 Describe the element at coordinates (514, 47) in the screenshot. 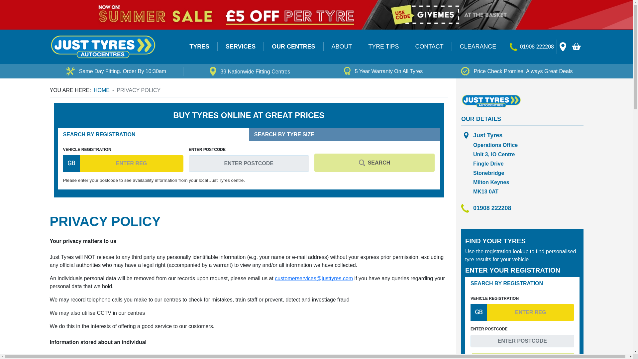

I see `Contact Us` at that location.